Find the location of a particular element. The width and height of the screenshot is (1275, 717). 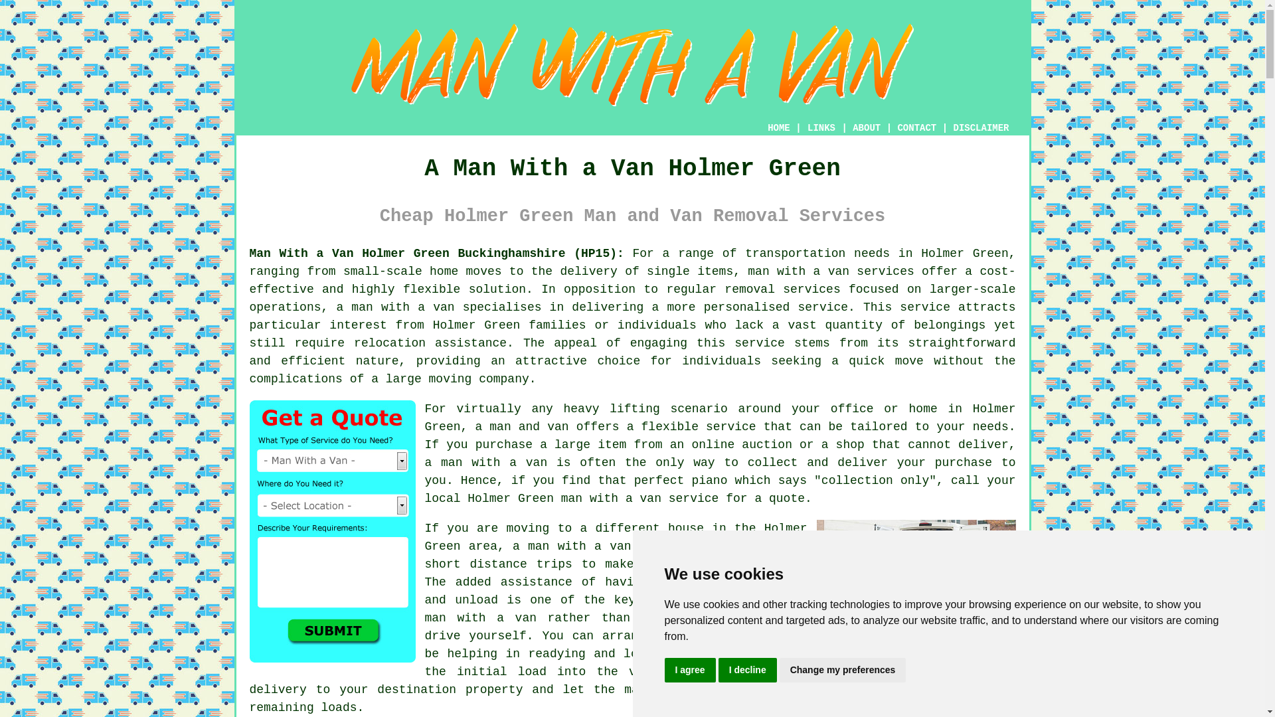

man with a van services is located at coordinates (830, 271).